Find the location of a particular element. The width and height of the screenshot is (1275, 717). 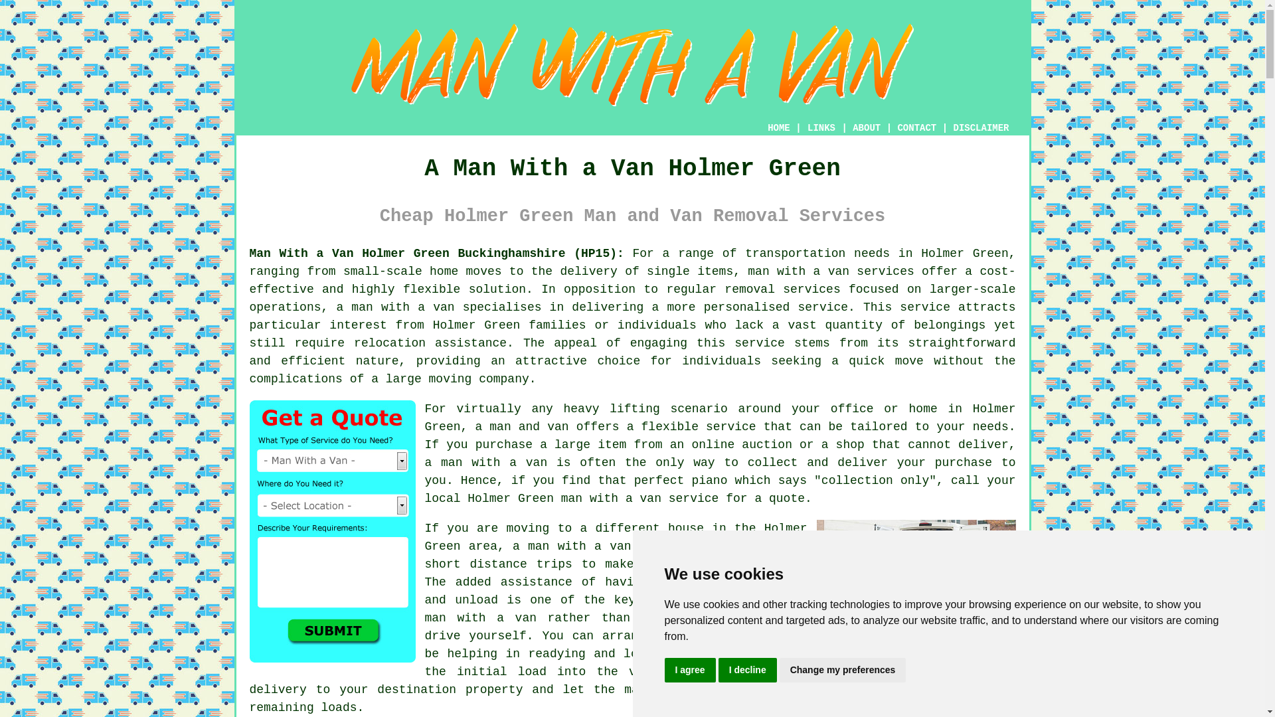

man with a van services is located at coordinates (830, 271).